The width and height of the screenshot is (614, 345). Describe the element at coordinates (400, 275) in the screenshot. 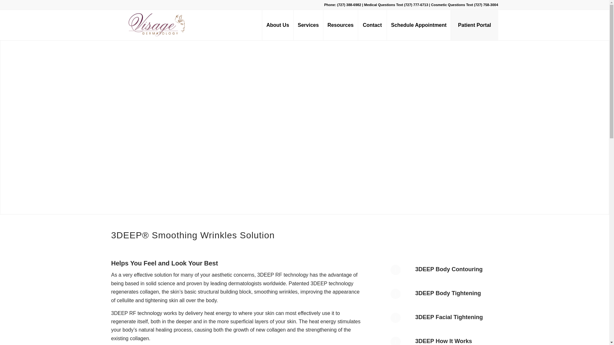

I see `3DEEP Body Contouring` at that location.